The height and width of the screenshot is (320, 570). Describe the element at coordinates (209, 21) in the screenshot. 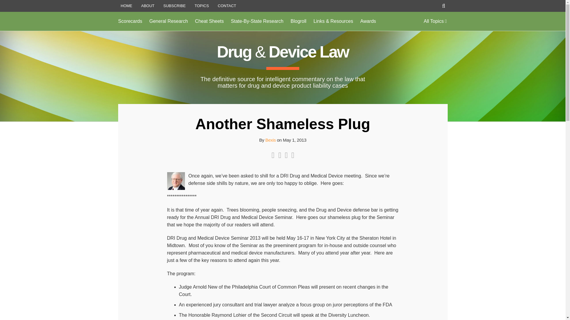

I see `Cheat Sheets` at that location.